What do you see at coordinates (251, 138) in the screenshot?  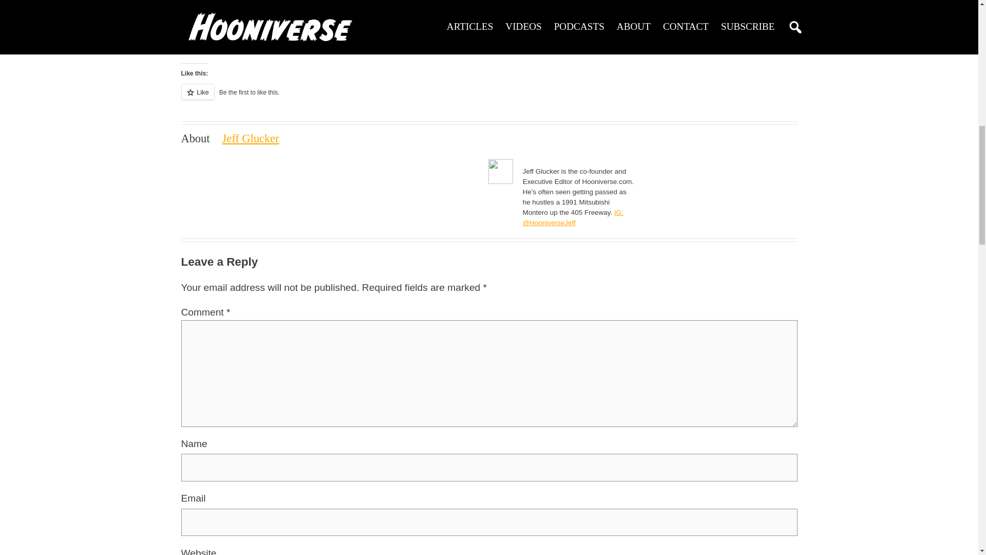 I see `Jeff Glucker` at bounding box center [251, 138].